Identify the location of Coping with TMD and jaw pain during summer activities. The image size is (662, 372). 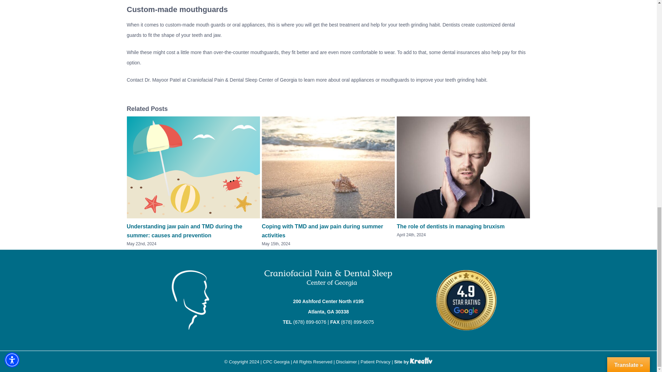
(322, 231).